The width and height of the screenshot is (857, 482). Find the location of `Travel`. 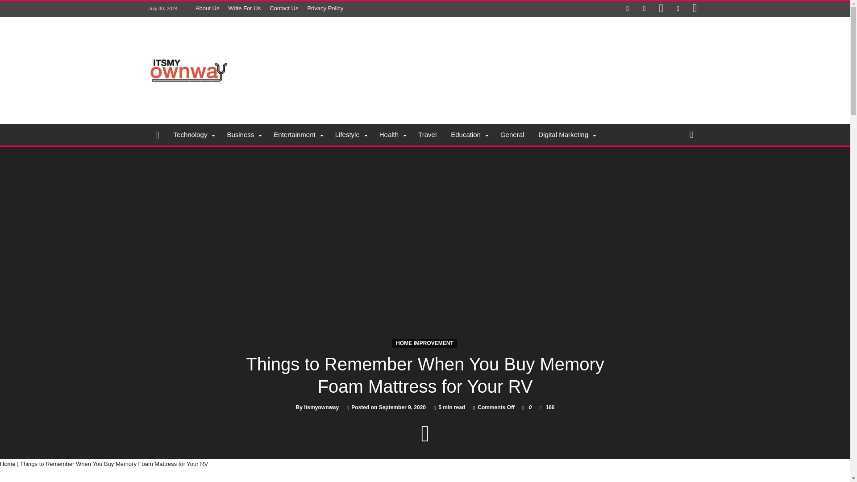

Travel is located at coordinates (428, 135).